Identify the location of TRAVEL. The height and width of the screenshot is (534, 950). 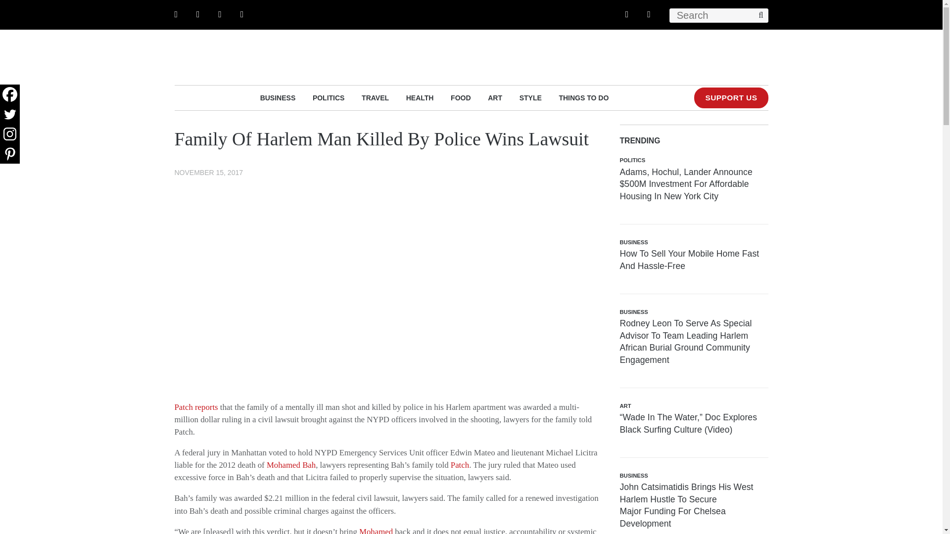
(375, 97).